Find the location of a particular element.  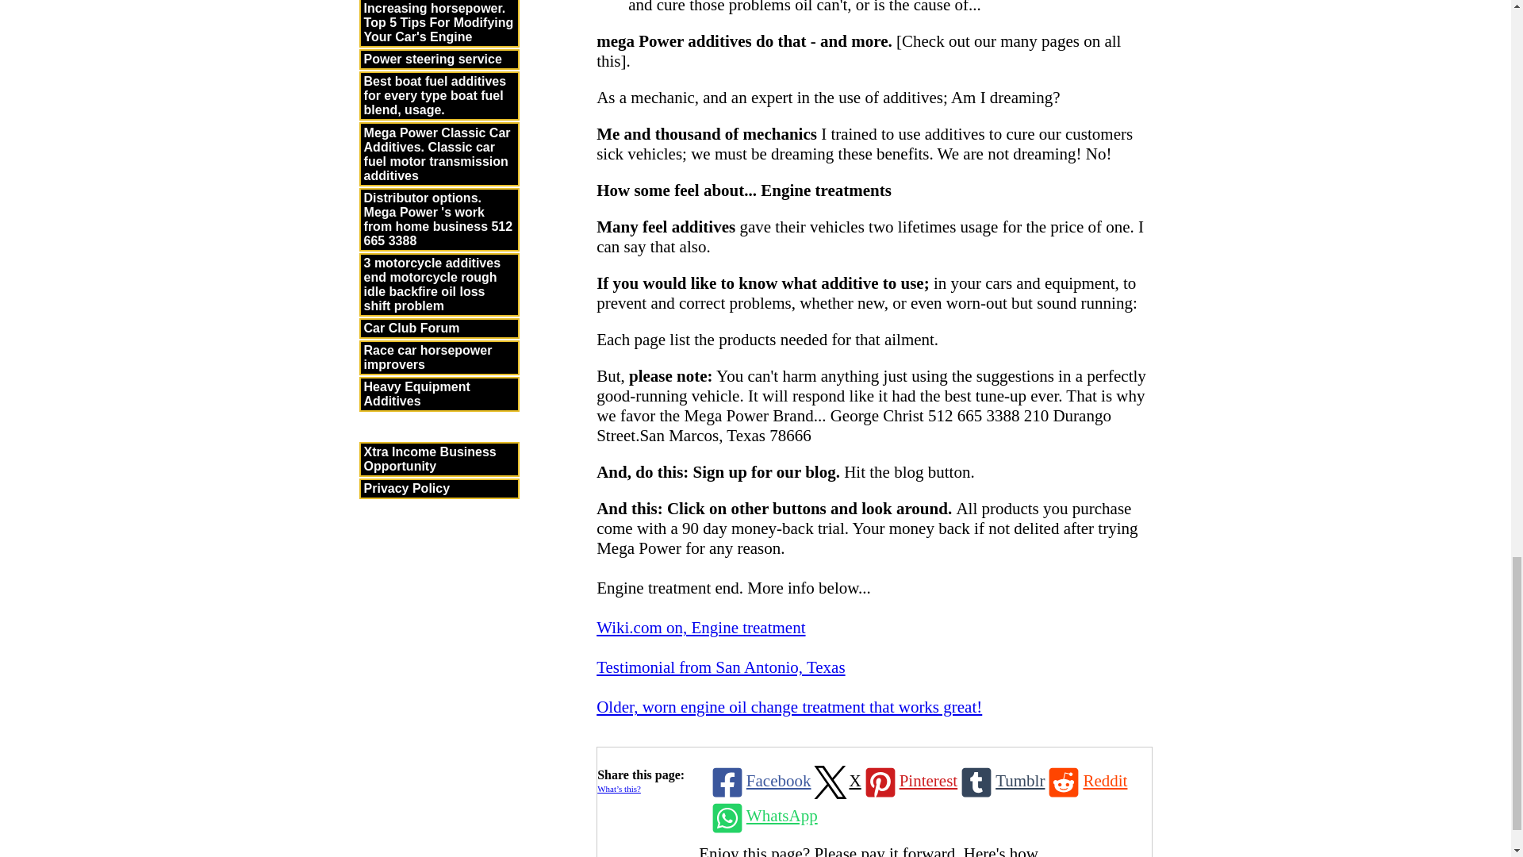

Race car horsepower improvers is located at coordinates (438, 357).